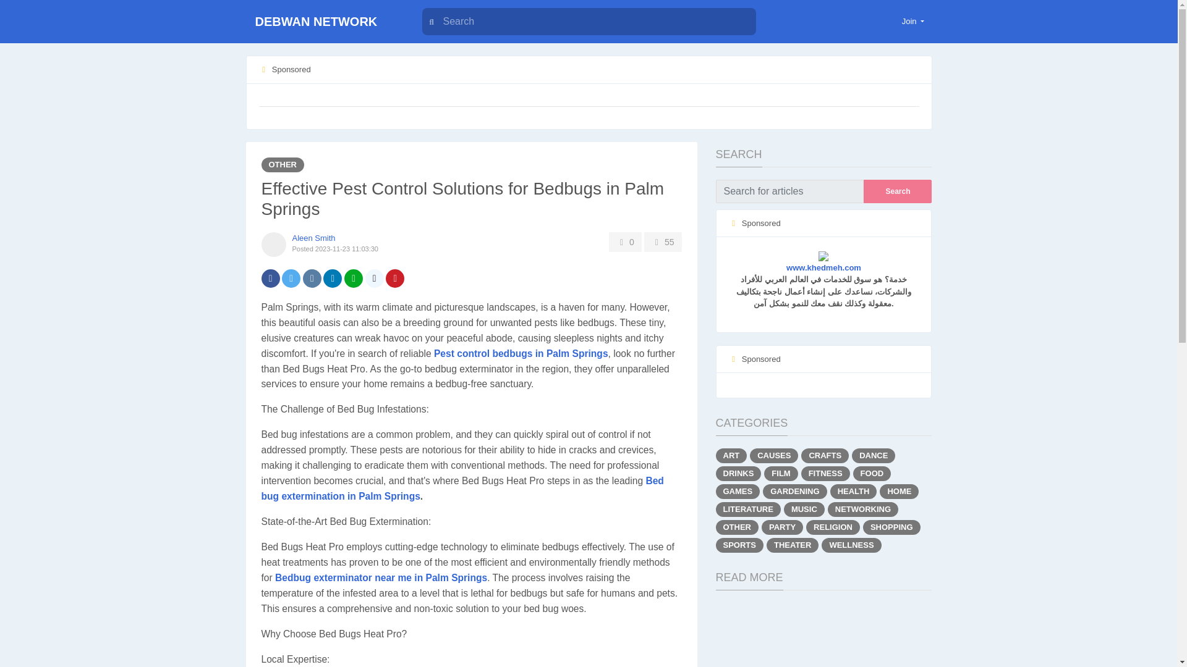 This screenshot has width=1187, height=667. What do you see at coordinates (774, 455) in the screenshot?
I see `CAUSES` at bounding box center [774, 455].